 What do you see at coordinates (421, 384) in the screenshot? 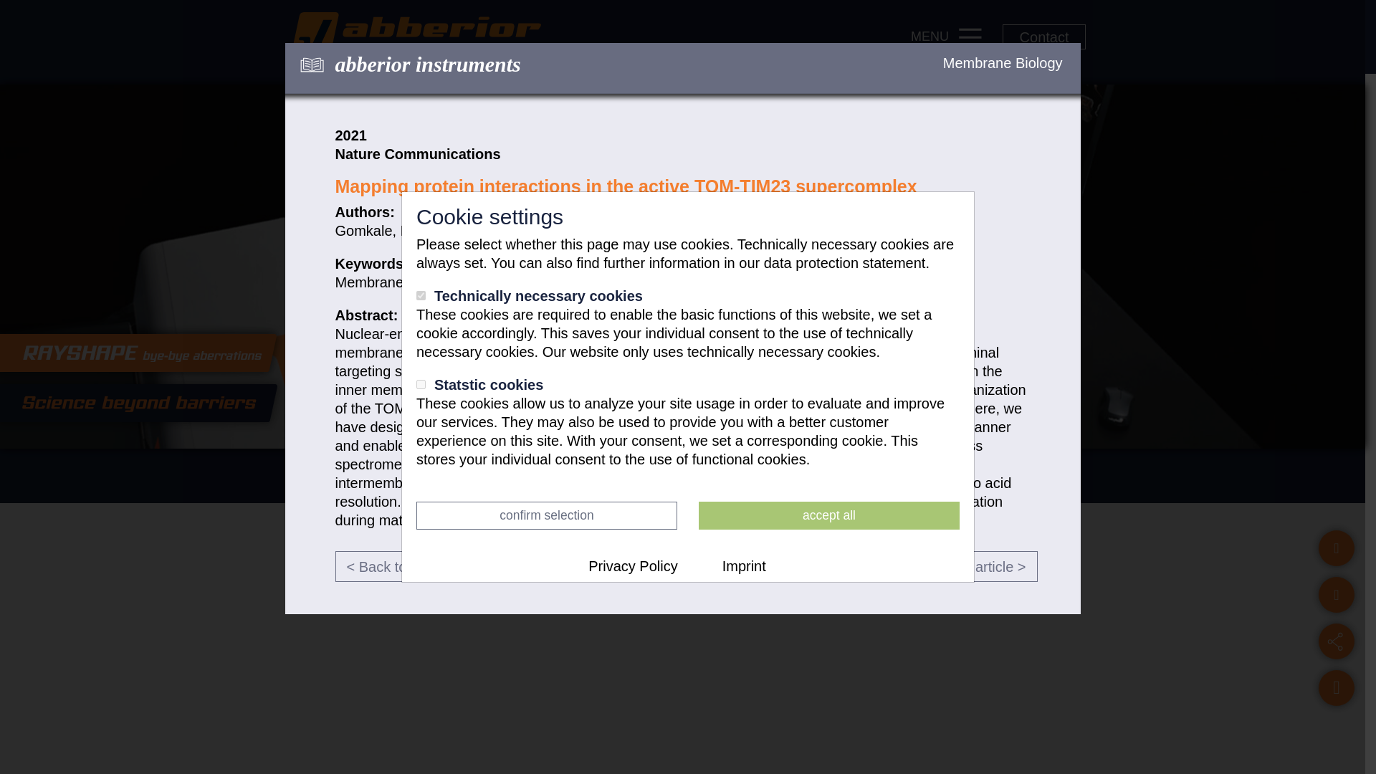
I see `on` at bounding box center [421, 384].